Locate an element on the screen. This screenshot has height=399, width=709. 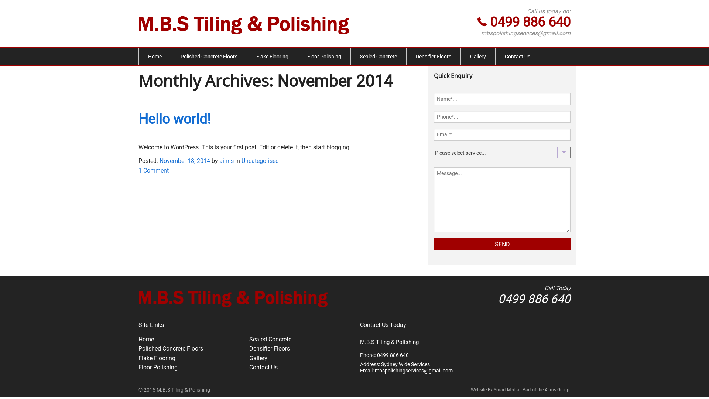
Polished Concrete Floors is located at coordinates (209, 57).